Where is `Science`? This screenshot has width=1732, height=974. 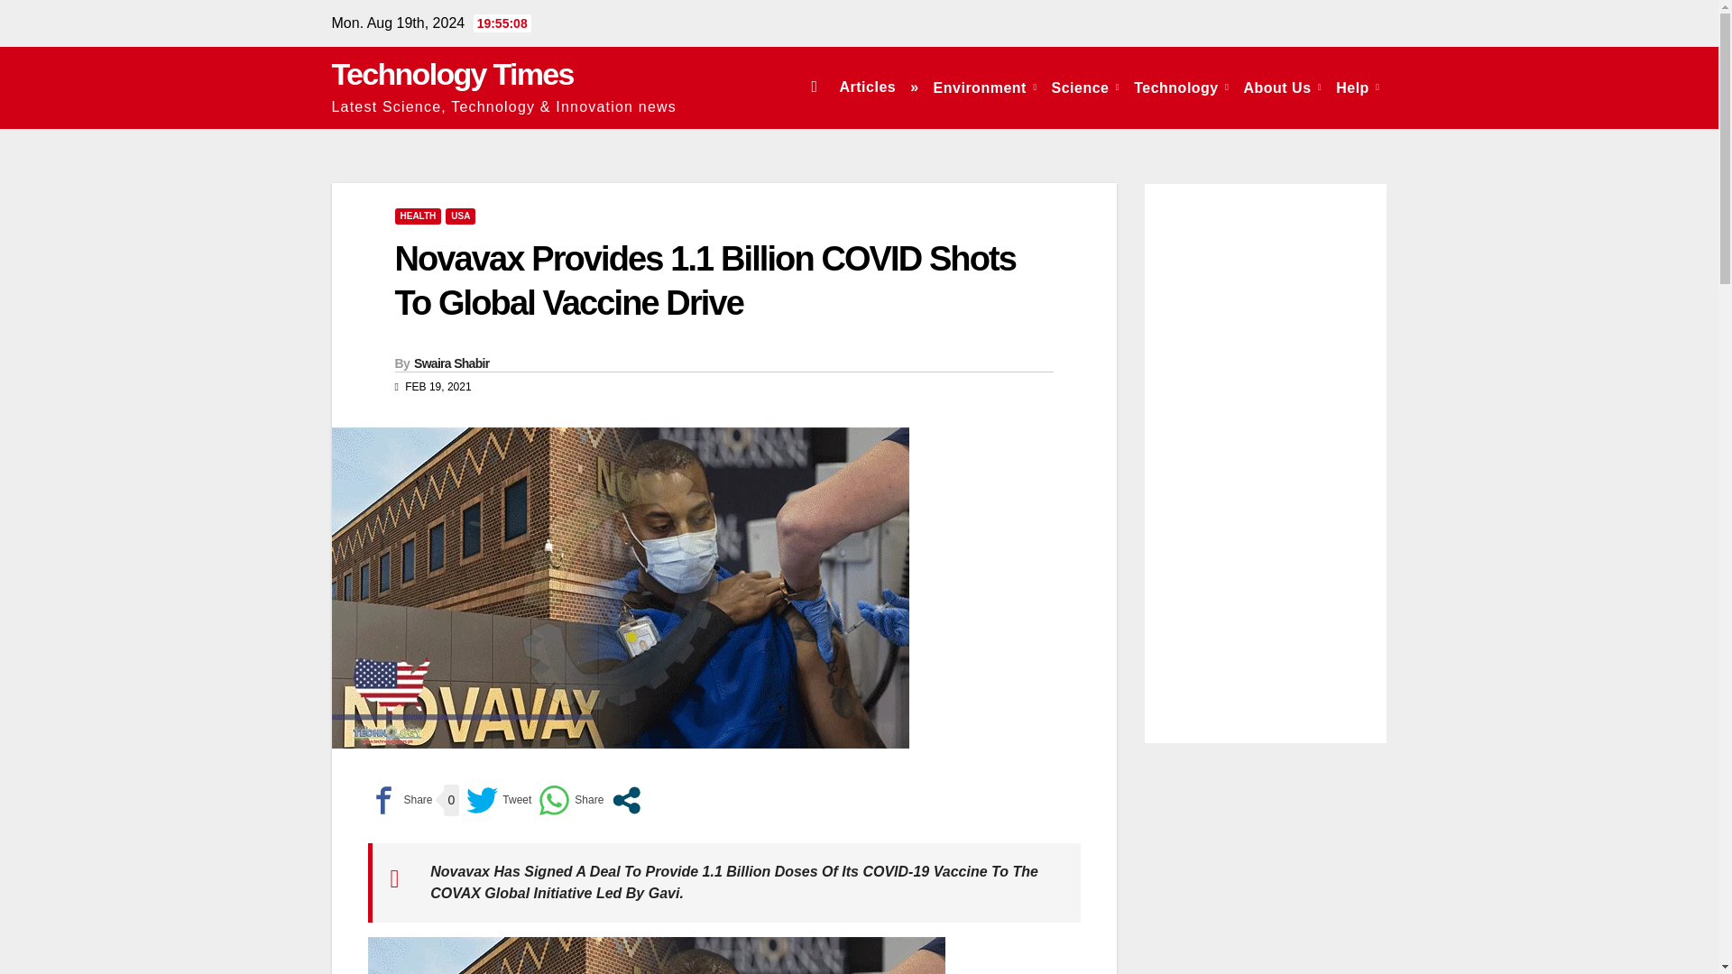
Science is located at coordinates (1085, 87).